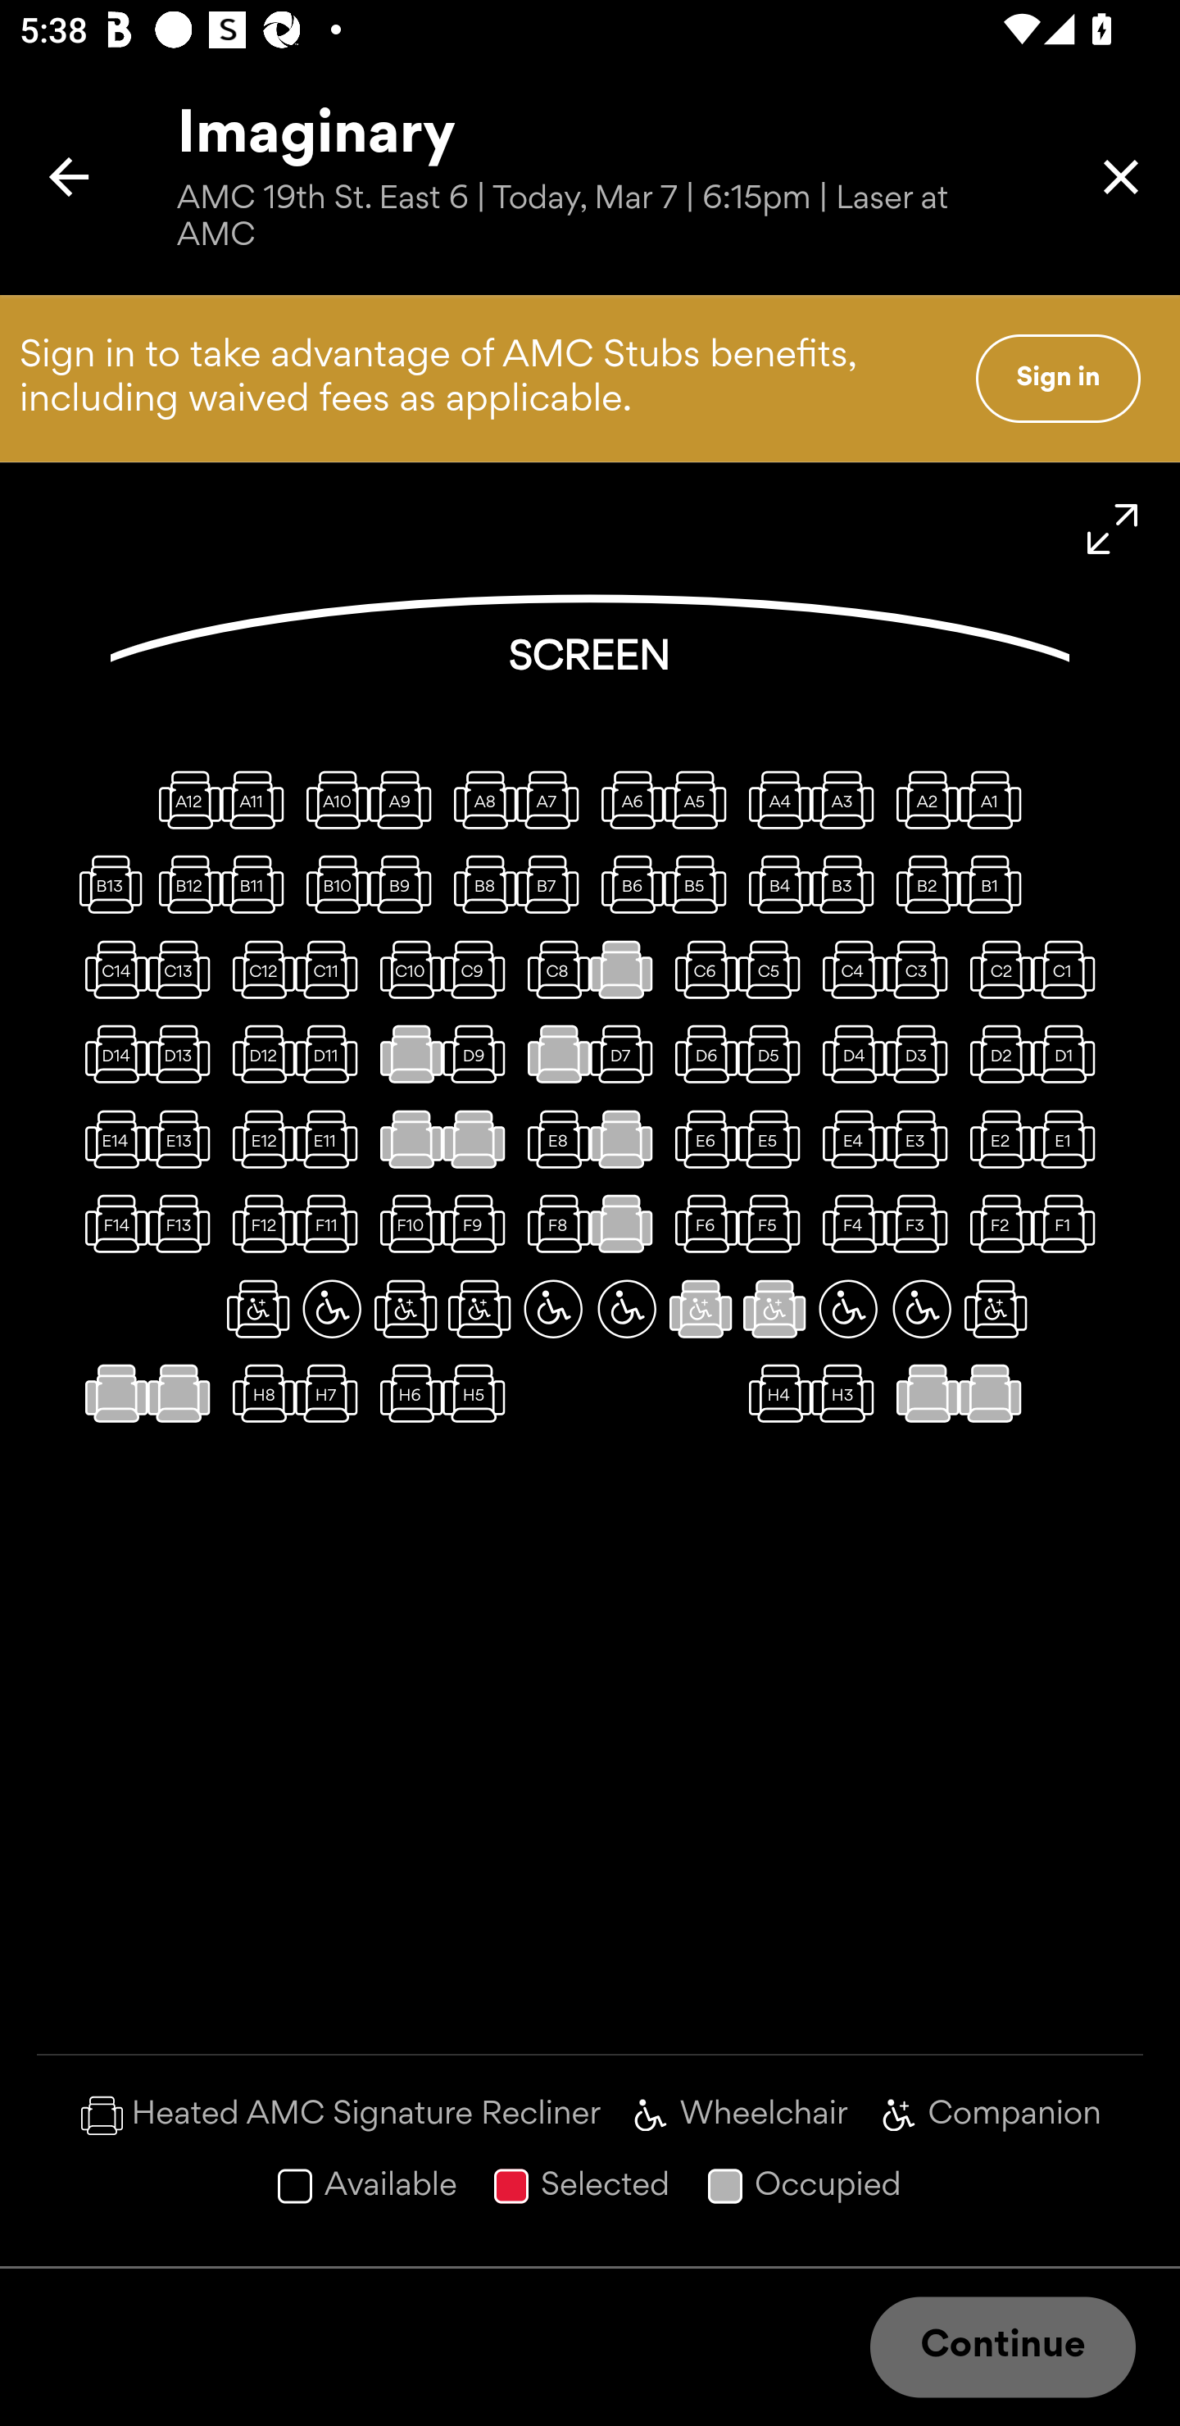 This screenshot has width=1180, height=2426. I want to click on E14, Regular seat, available, so click(110, 1138).